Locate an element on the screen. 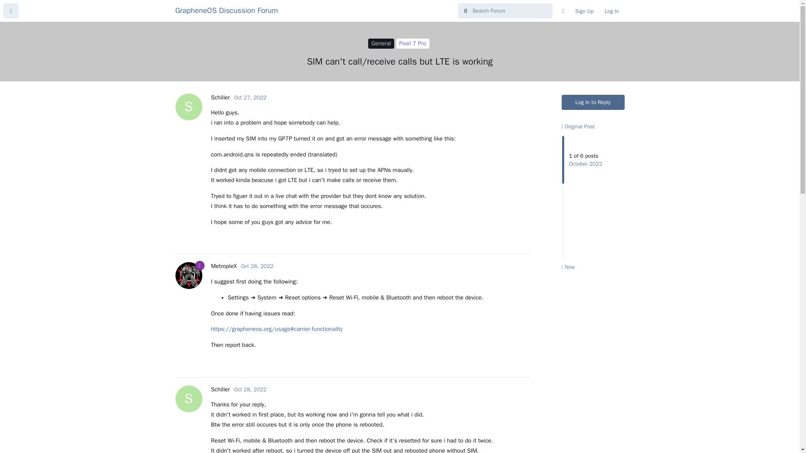  Sign Up is located at coordinates (584, 11).